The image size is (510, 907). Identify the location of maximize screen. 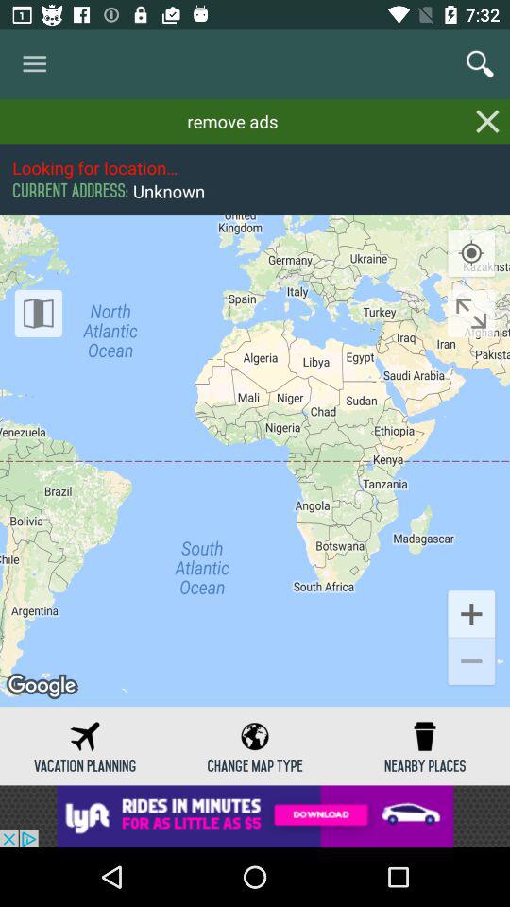
(471, 314).